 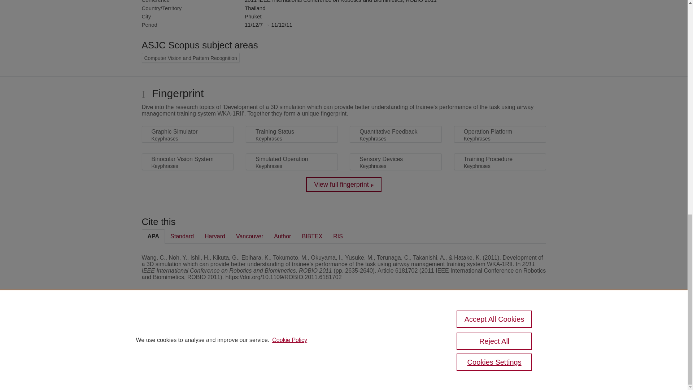 I want to click on Elsevier B.V., so click(x=241, y=337).